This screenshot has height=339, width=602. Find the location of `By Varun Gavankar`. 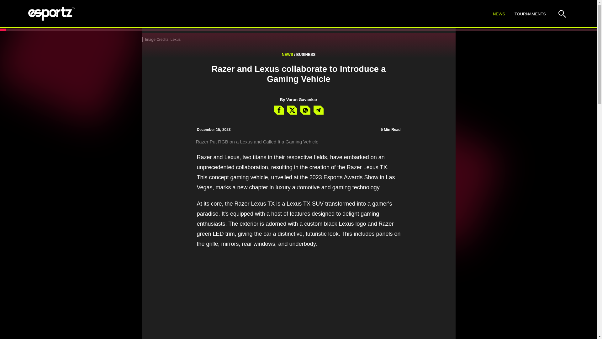

By Varun Gavankar is located at coordinates (524, 14).